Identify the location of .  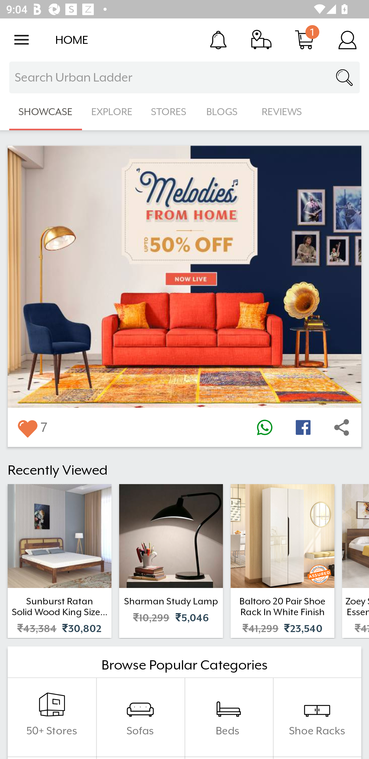
(303, 427).